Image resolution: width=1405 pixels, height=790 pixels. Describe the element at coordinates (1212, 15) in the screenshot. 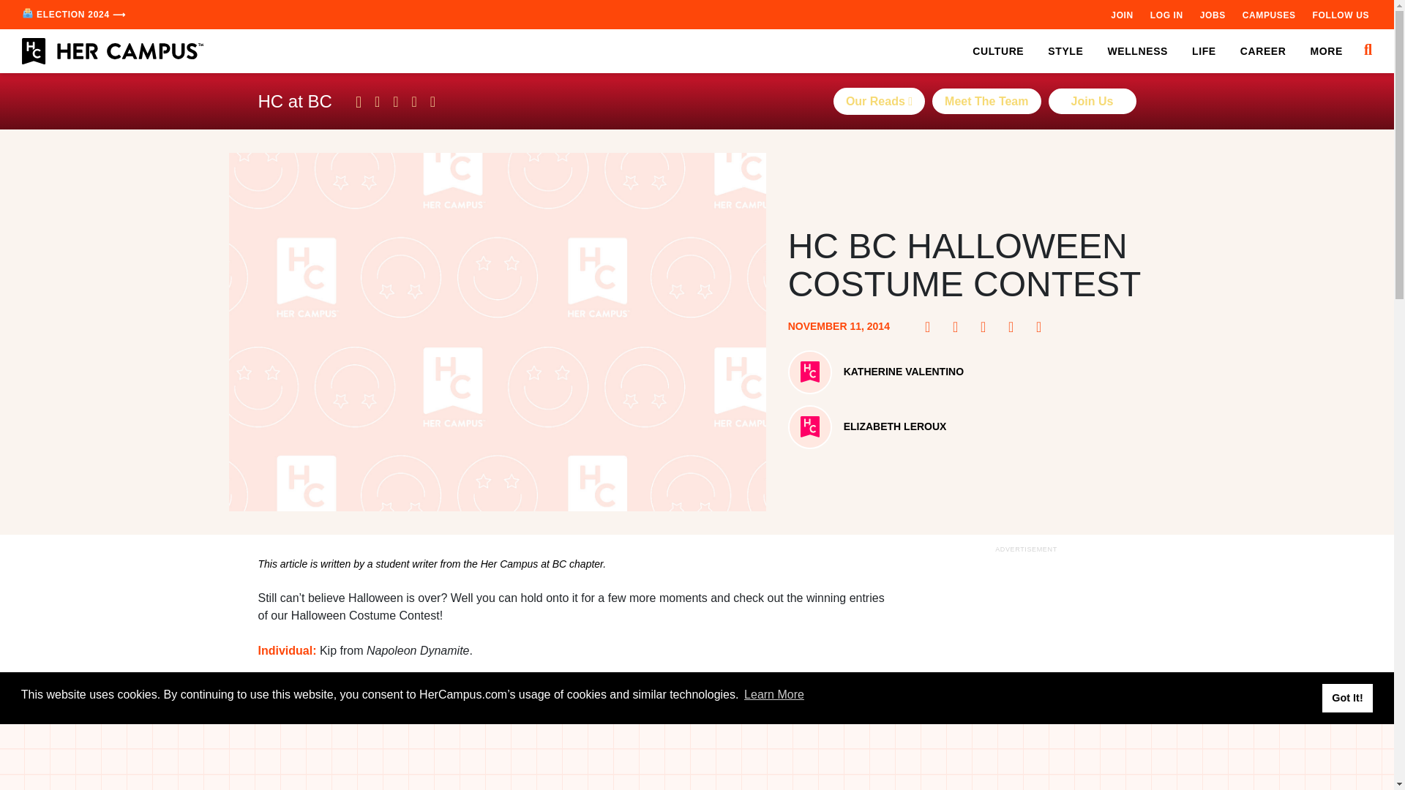

I see `JOBS` at that location.